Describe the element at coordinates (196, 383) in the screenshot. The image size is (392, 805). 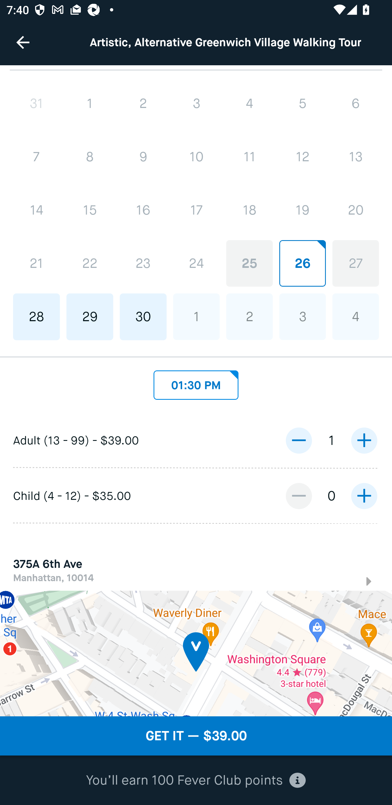
I see `01:30 PM` at that location.